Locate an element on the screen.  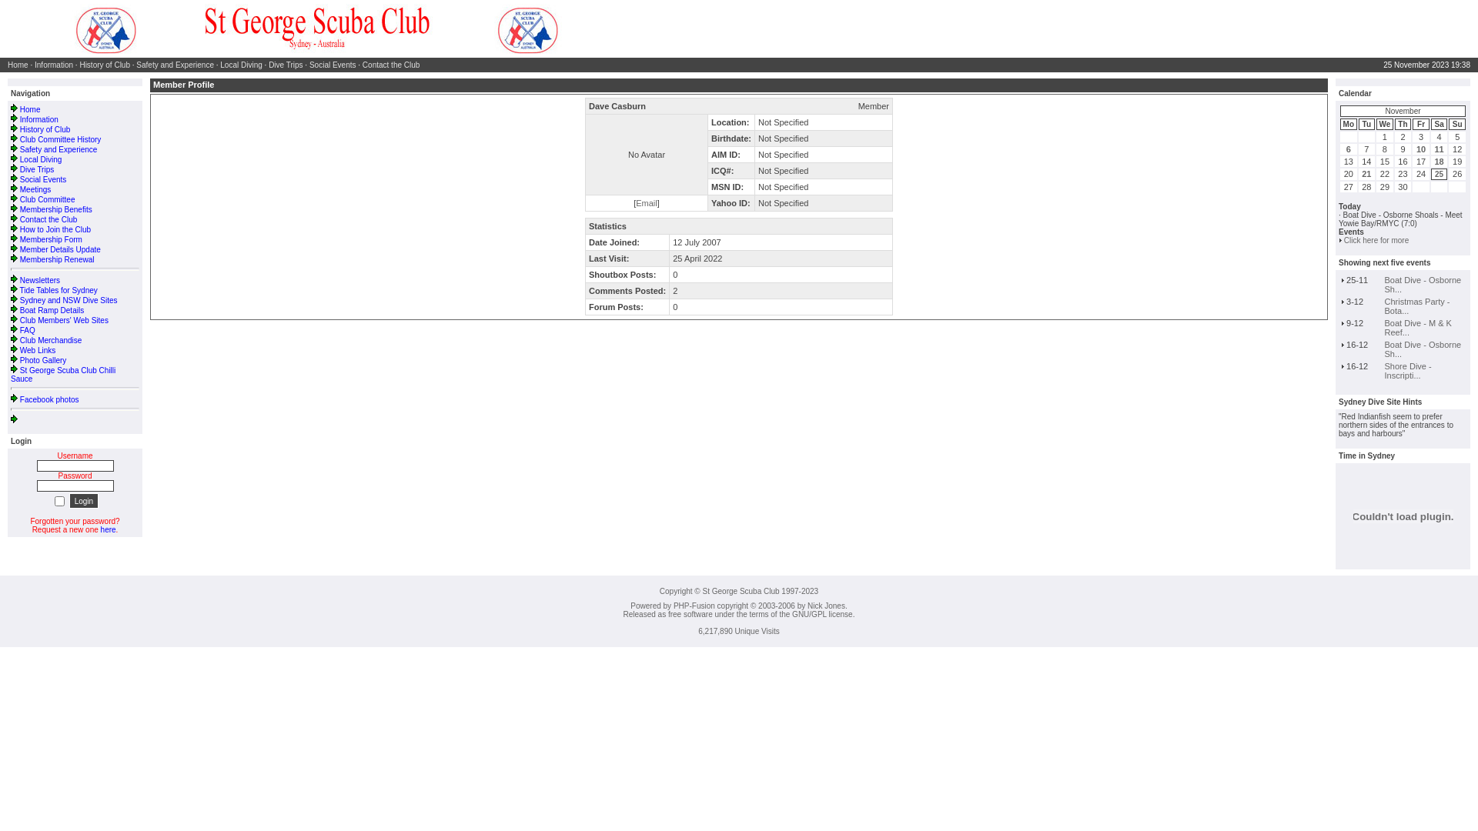
Social Events is located at coordinates (333, 65).